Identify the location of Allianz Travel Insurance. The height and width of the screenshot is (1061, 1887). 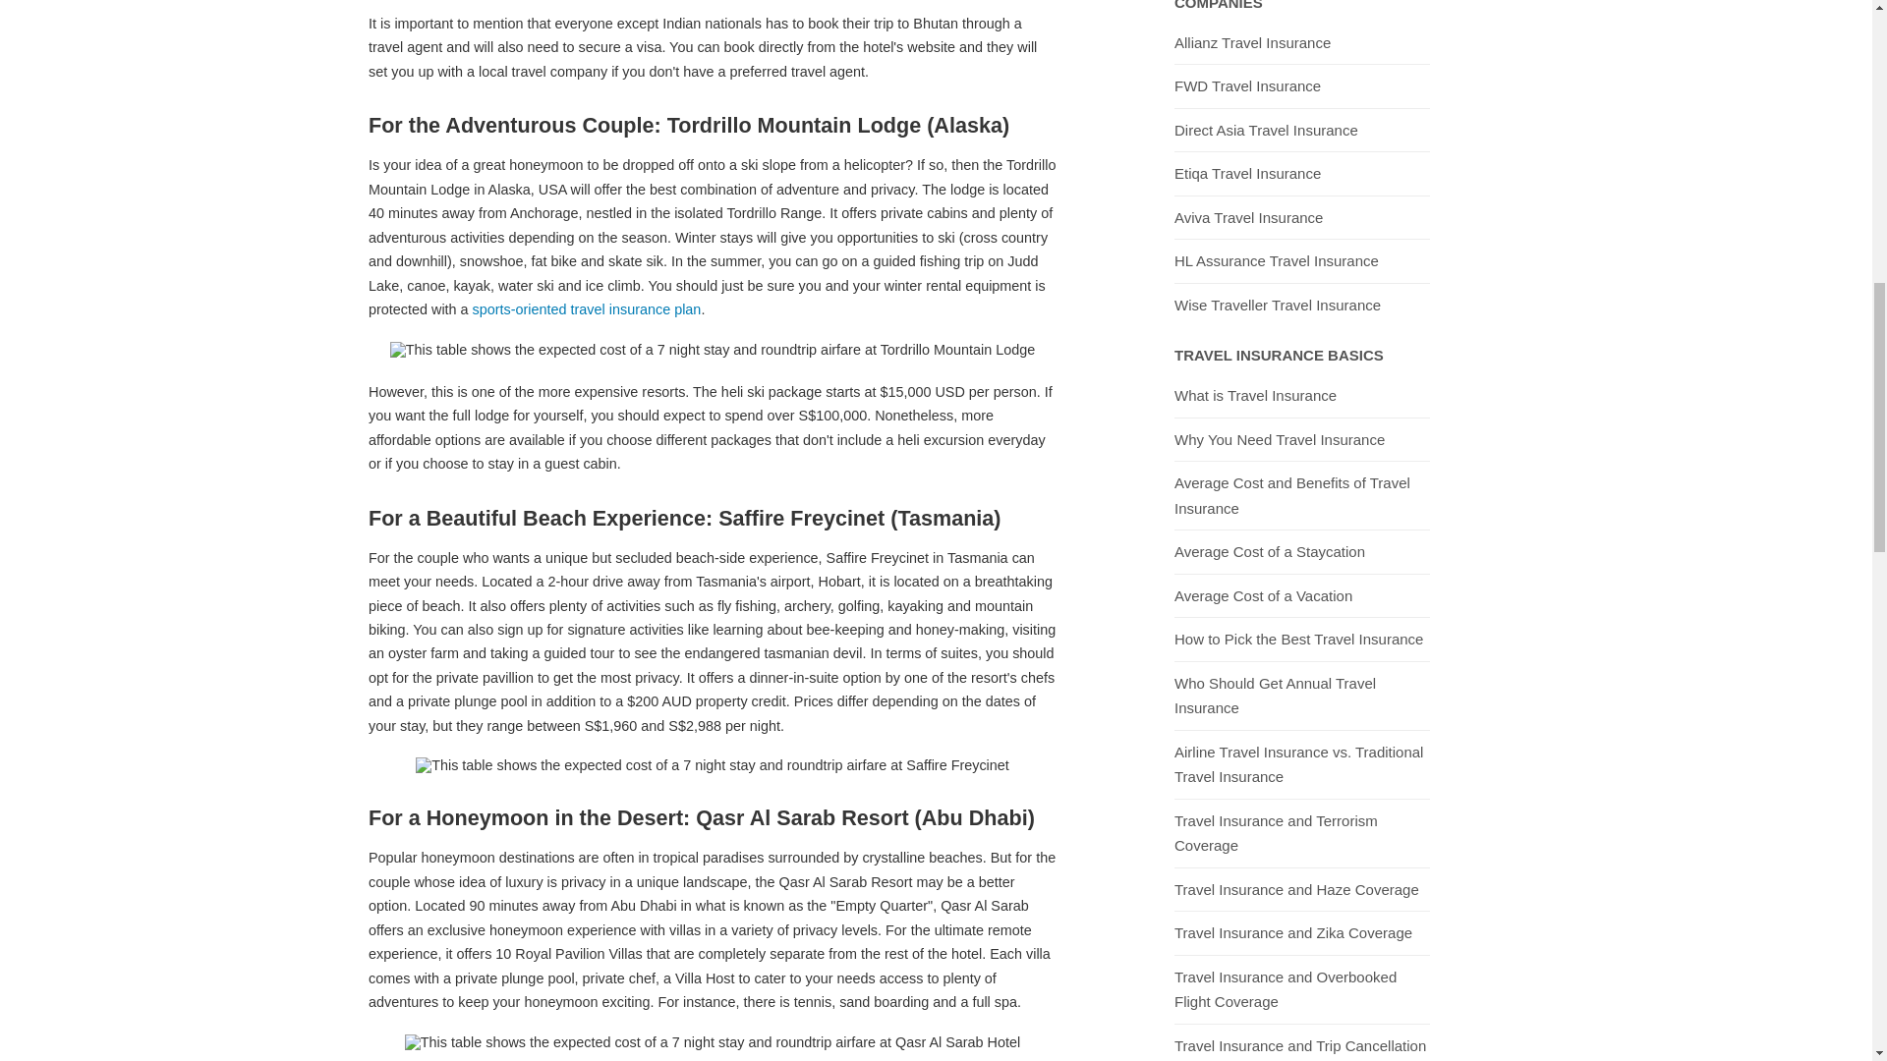
(1252, 42).